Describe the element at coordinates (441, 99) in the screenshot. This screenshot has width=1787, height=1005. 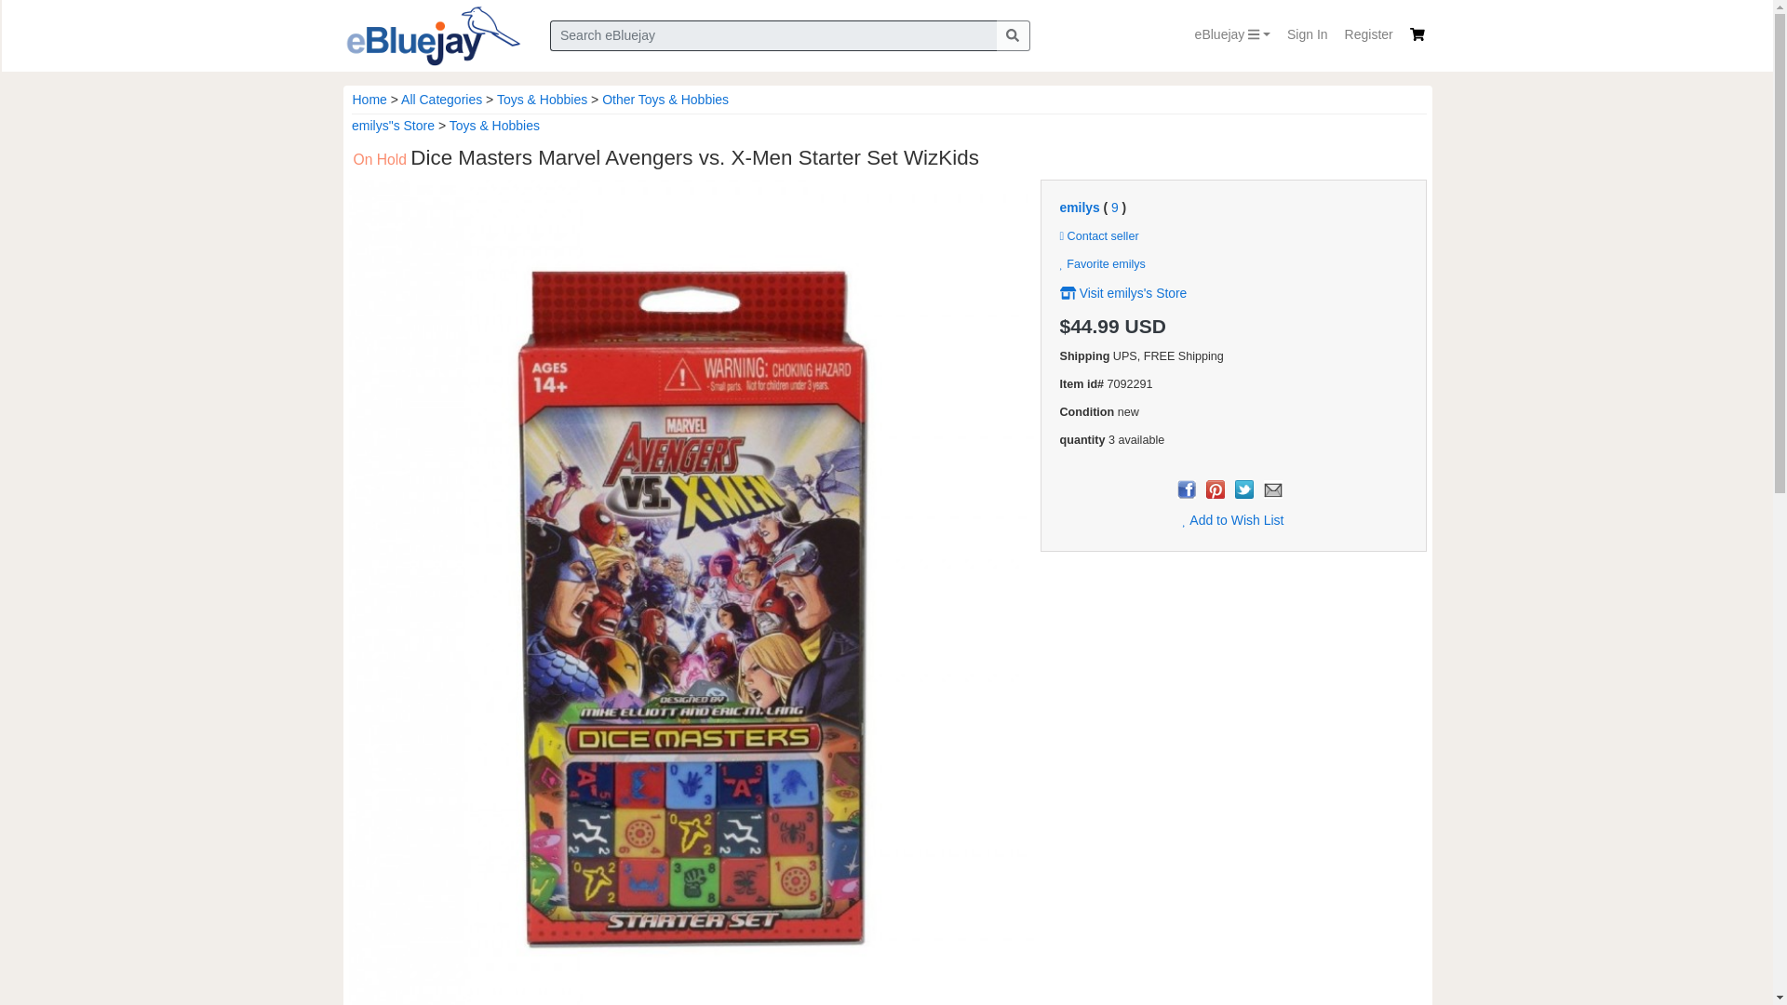
I see `All Categories` at that location.